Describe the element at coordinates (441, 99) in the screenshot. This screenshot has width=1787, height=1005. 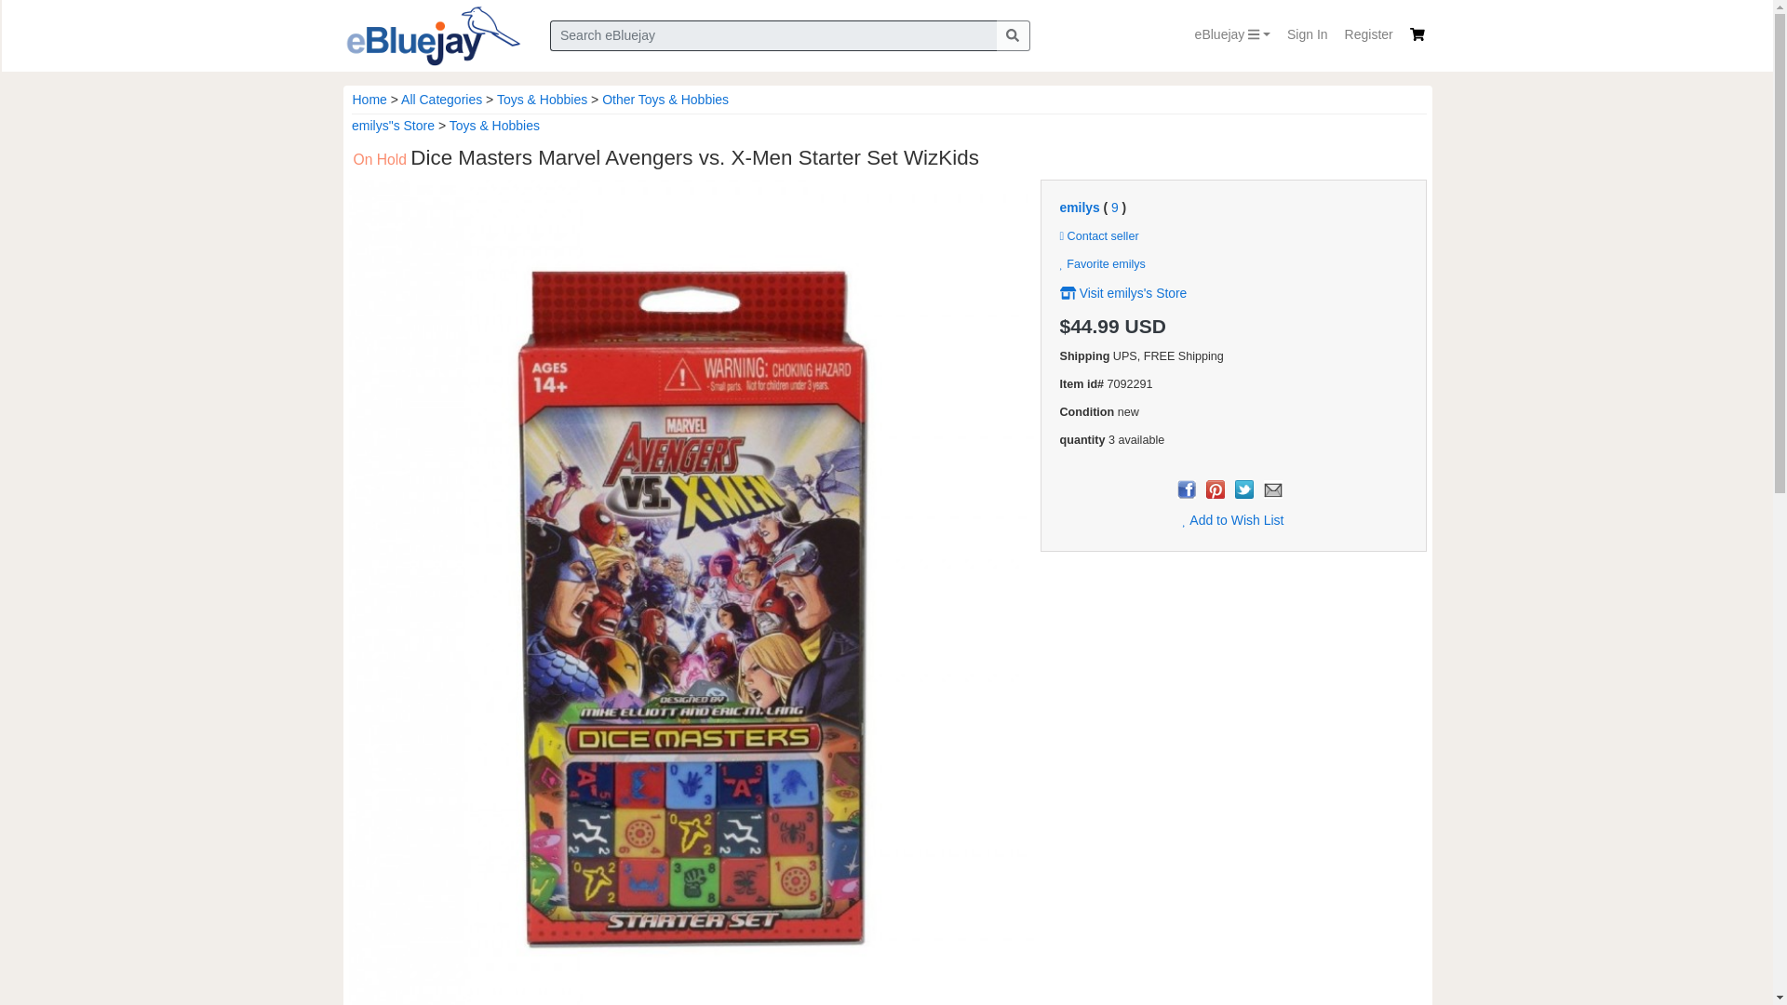
I see `All Categories` at that location.